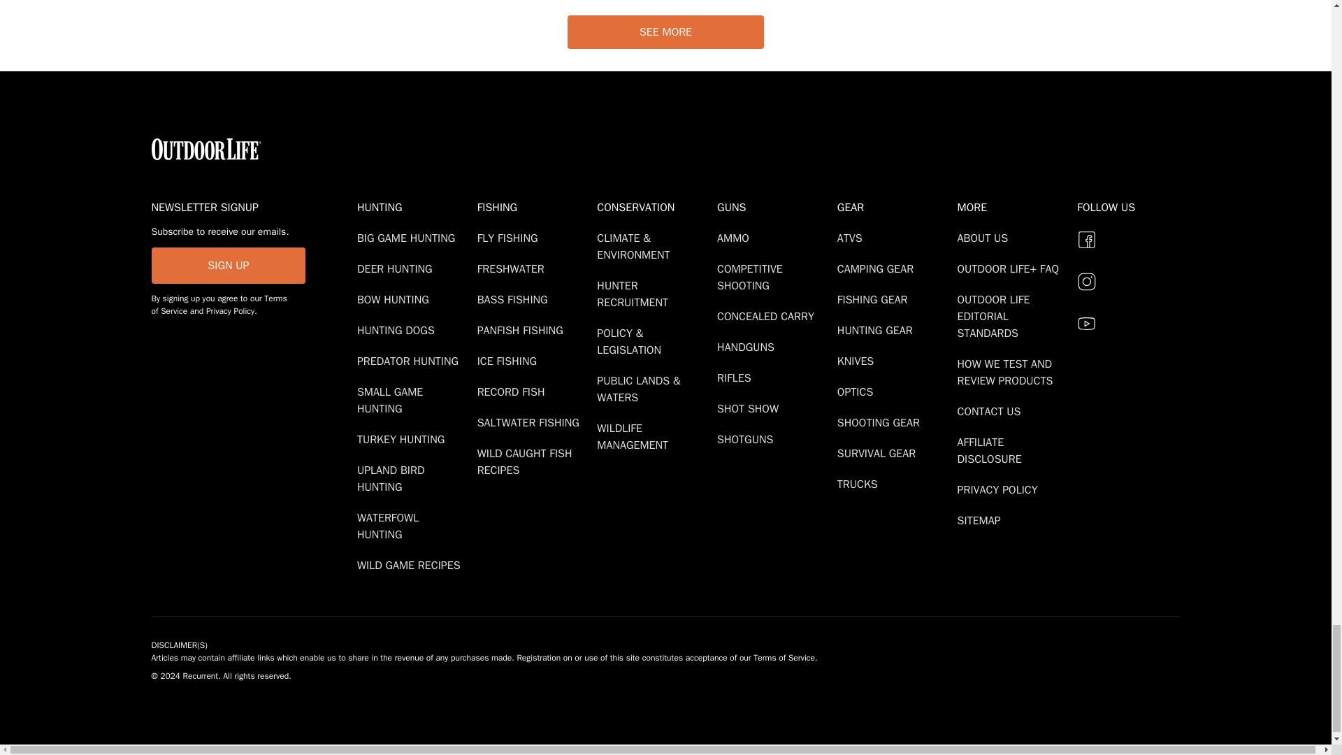 The height and width of the screenshot is (755, 1342). What do you see at coordinates (397, 268) in the screenshot?
I see `Deer Hunting` at bounding box center [397, 268].